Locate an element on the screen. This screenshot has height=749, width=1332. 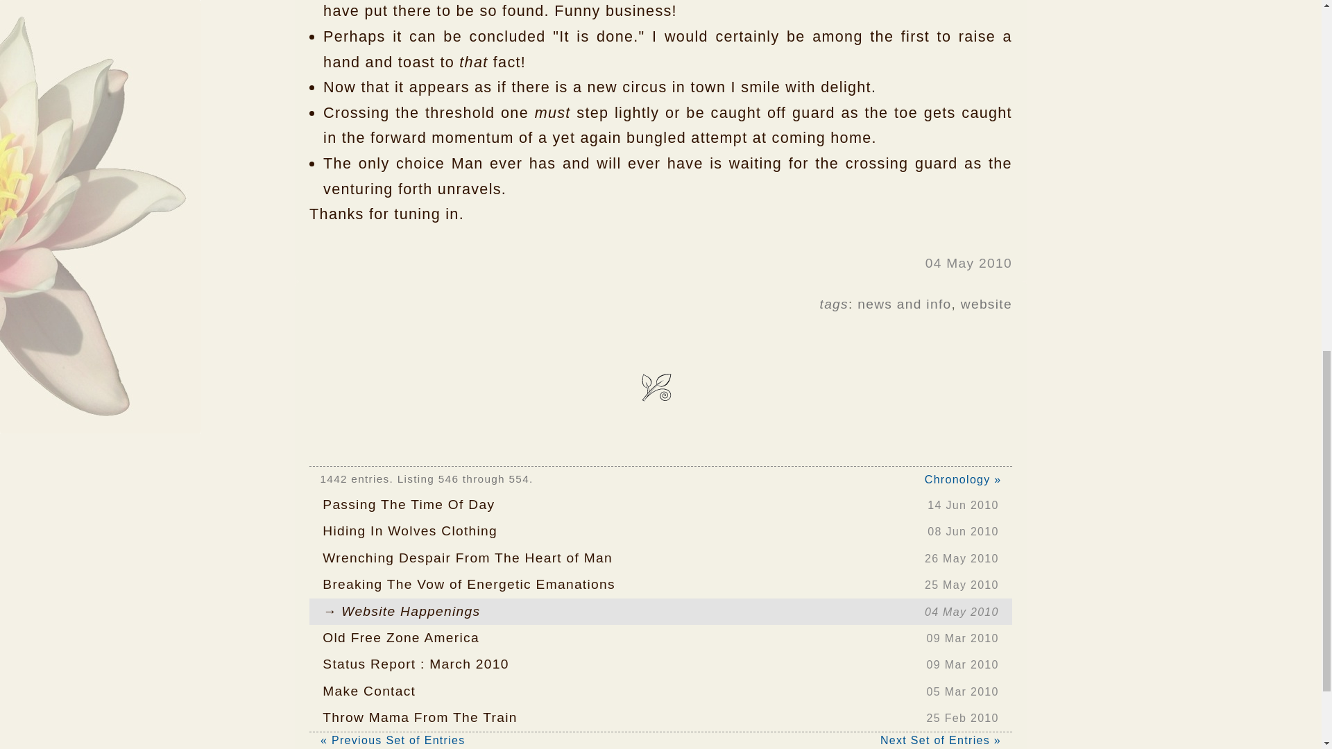
tags is located at coordinates (660, 718).